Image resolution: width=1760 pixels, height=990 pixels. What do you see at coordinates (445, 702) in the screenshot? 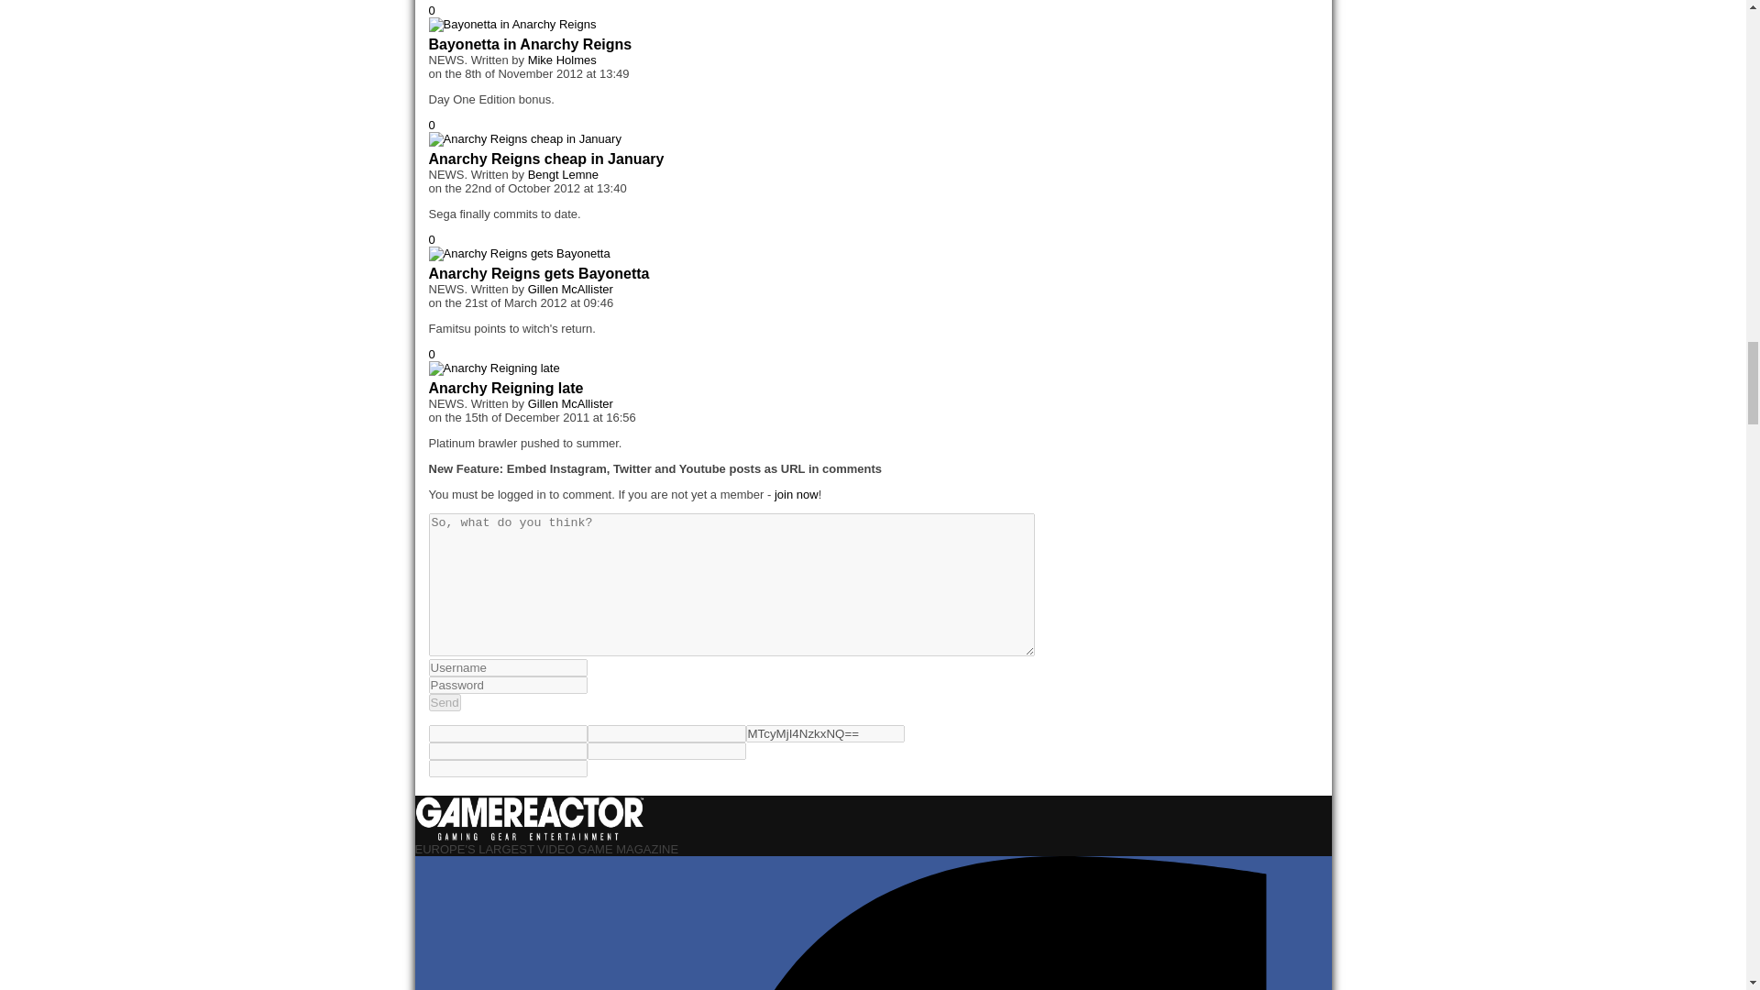
I see `Send` at bounding box center [445, 702].